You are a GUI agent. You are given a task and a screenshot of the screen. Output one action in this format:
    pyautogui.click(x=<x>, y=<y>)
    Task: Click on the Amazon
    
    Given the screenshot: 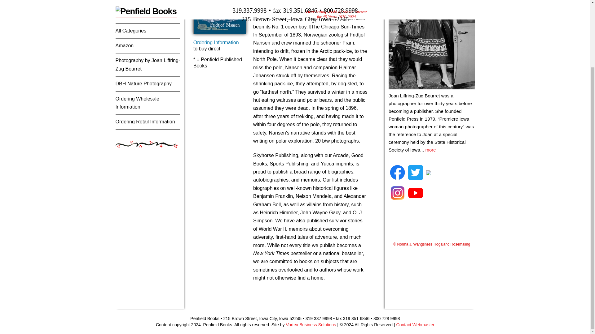 What is the action you would take?
    pyautogui.click(x=124, y=45)
    